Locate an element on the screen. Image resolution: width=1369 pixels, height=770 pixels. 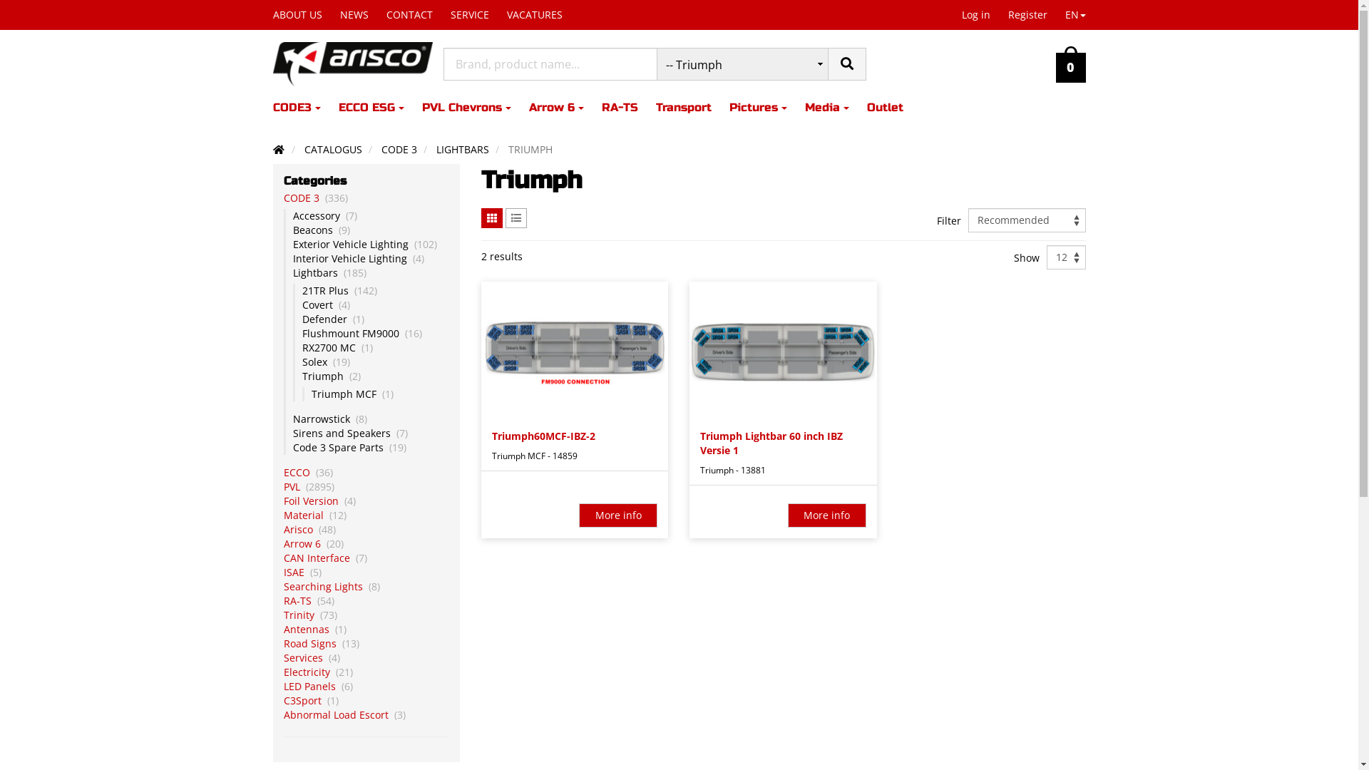
Triumph60MCF-IBZ-2 is located at coordinates (575, 436).